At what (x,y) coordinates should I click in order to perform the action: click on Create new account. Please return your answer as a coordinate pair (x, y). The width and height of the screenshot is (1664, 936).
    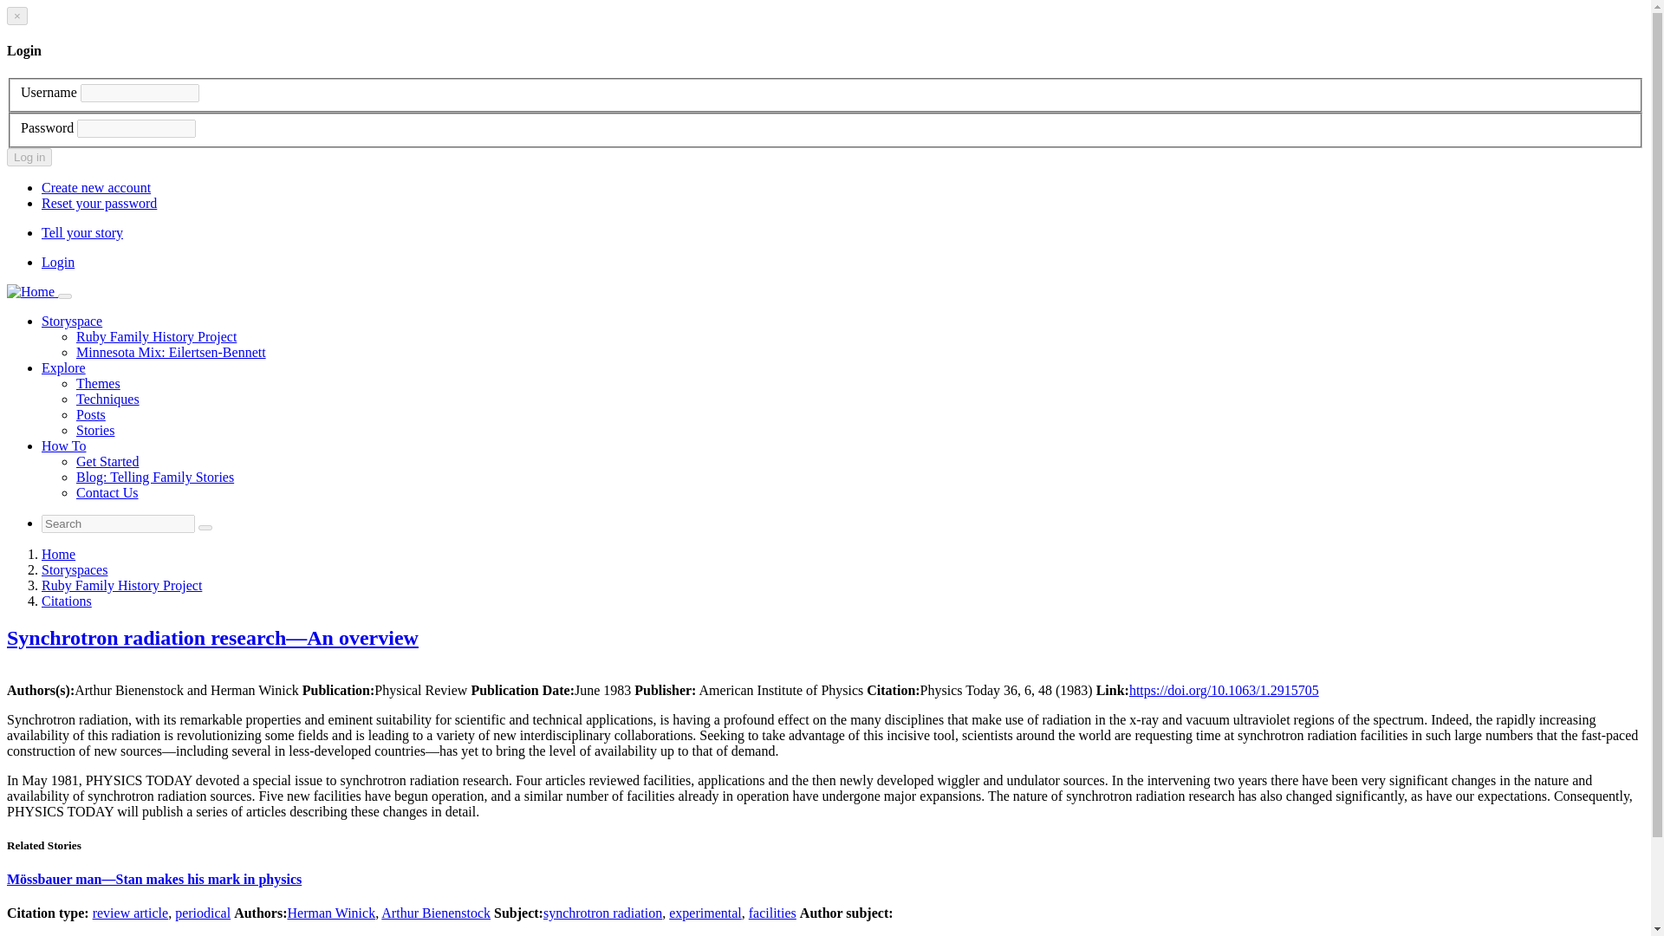
    Looking at the image, I should click on (96, 187).